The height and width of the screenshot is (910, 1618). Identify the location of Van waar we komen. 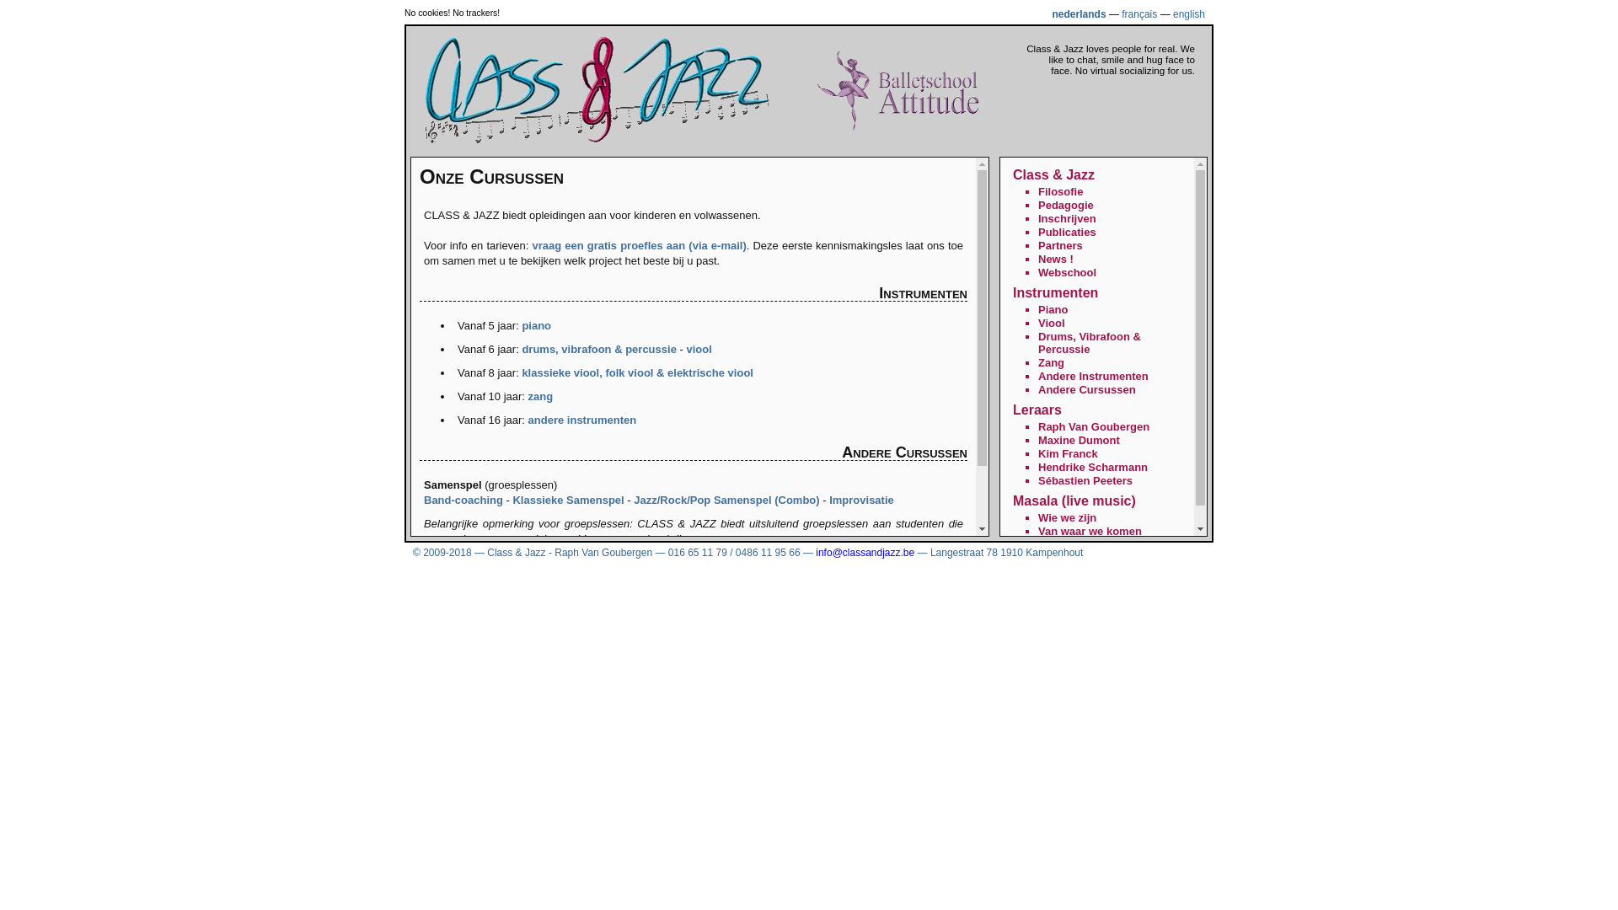
(1090, 531).